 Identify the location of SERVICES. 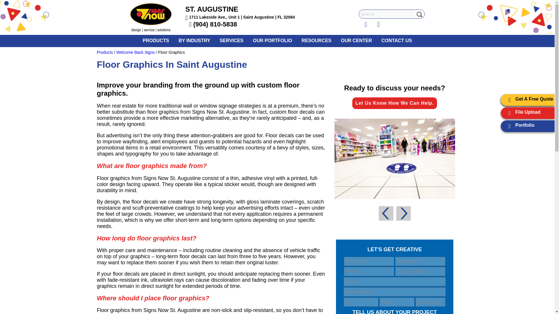
(231, 40).